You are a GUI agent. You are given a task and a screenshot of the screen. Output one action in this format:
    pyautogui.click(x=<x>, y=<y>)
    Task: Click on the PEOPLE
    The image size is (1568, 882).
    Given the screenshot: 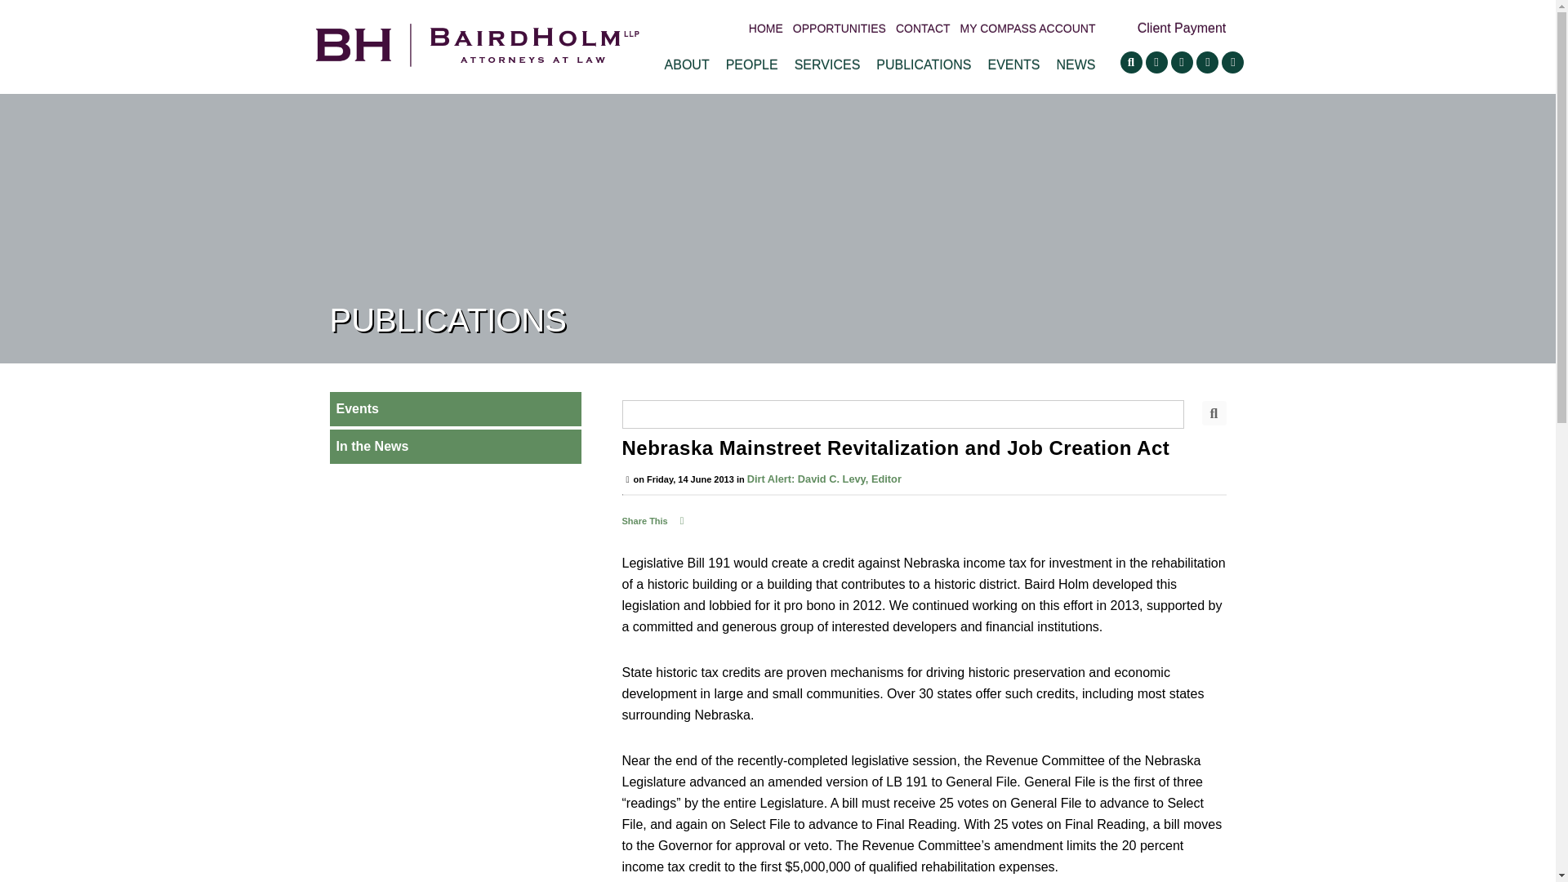 What is the action you would take?
    pyautogui.click(x=751, y=65)
    